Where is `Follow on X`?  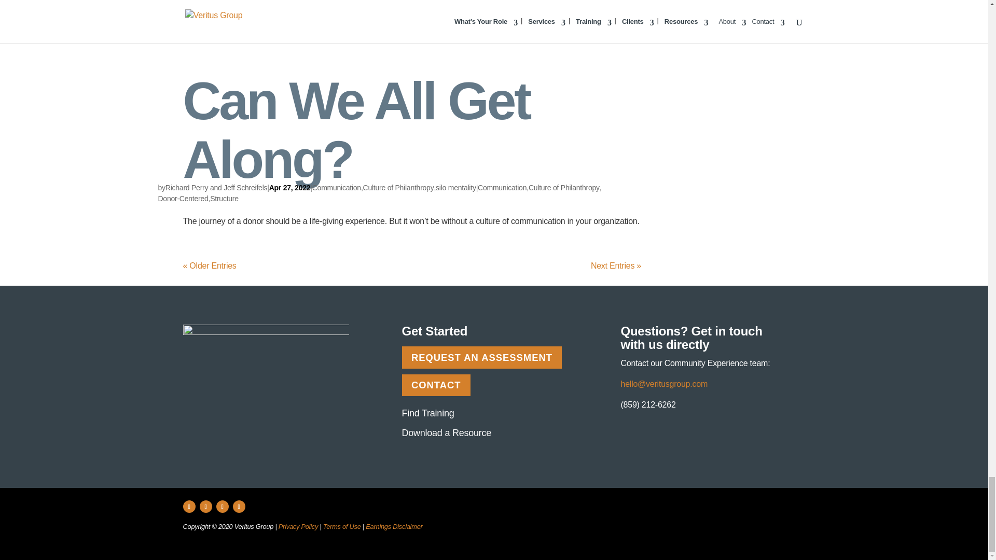 Follow on X is located at coordinates (205, 507).